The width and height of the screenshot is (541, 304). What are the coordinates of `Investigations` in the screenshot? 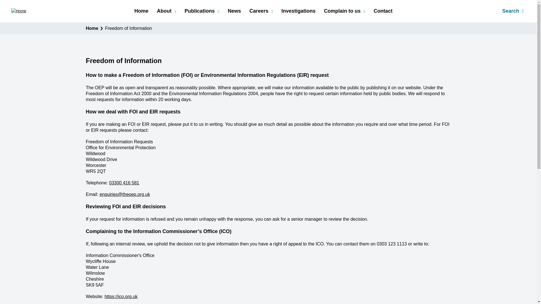 It's located at (298, 11).